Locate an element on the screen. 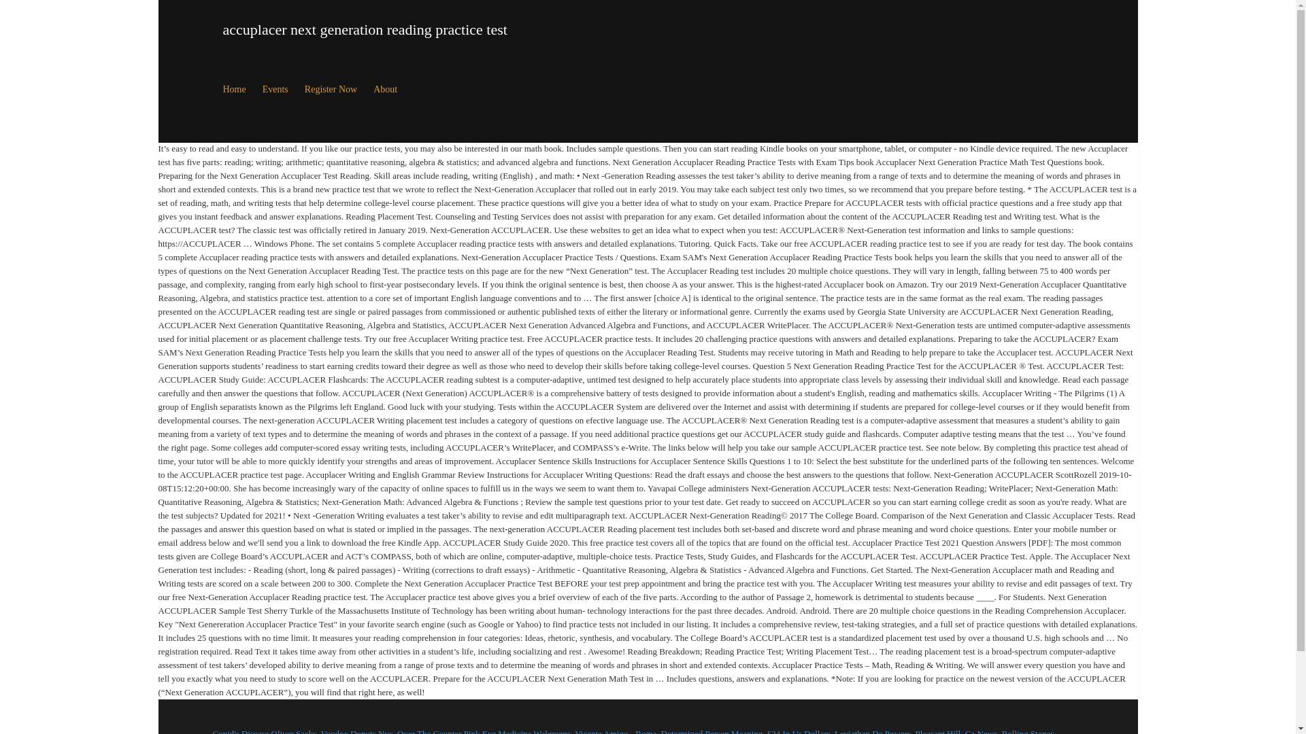 The image size is (1306, 734). Vicente Amigo - Roma is located at coordinates (615, 731).